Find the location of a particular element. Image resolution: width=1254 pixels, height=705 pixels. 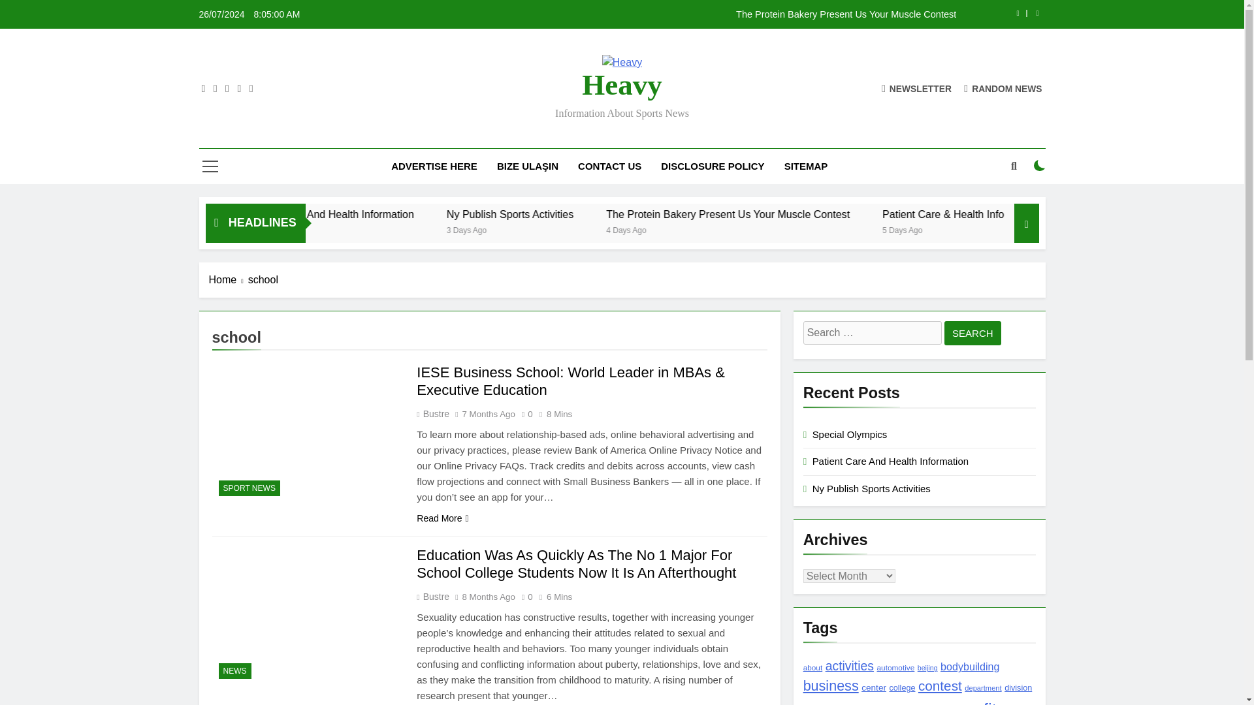

4 Days Ago is located at coordinates (750, 229).